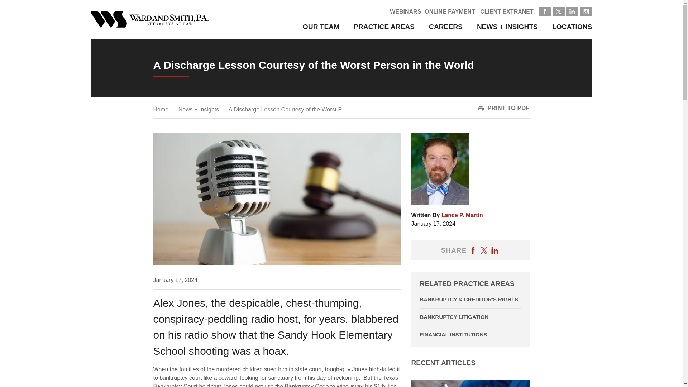  What do you see at coordinates (473, 250) in the screenshot?
I see `Share on Facebook` at bounding box center [473, 250].